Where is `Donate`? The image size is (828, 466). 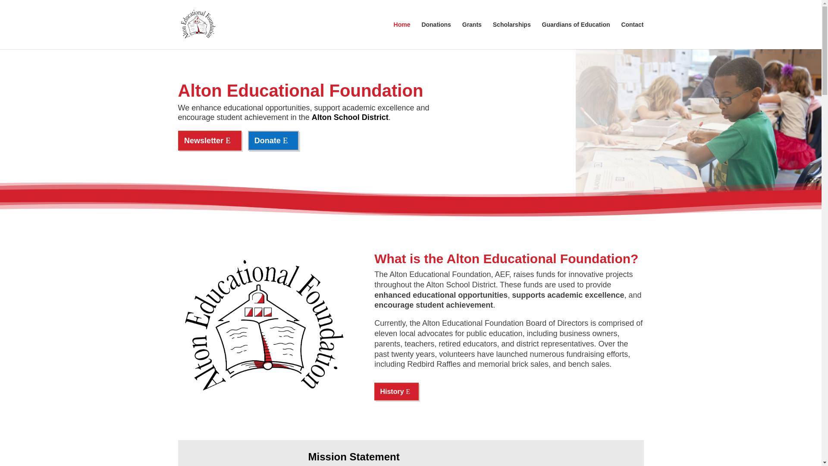 Donate is located at coordinates (273, 140).